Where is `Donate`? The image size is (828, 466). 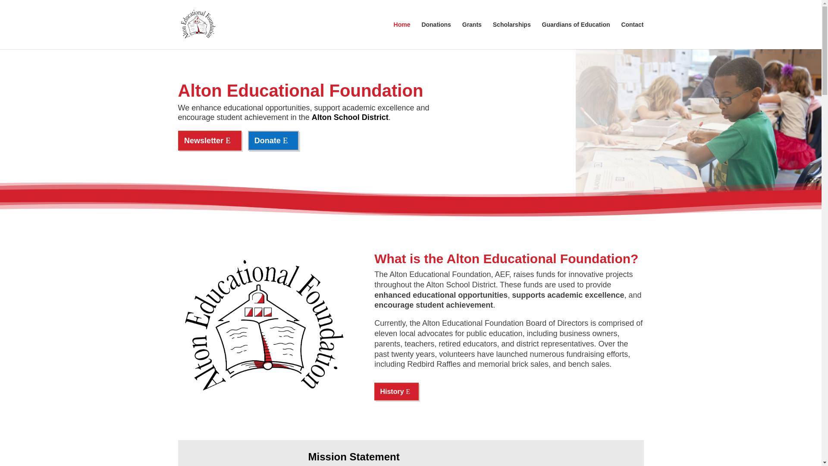 Donate is located at coordinates (273, 140).